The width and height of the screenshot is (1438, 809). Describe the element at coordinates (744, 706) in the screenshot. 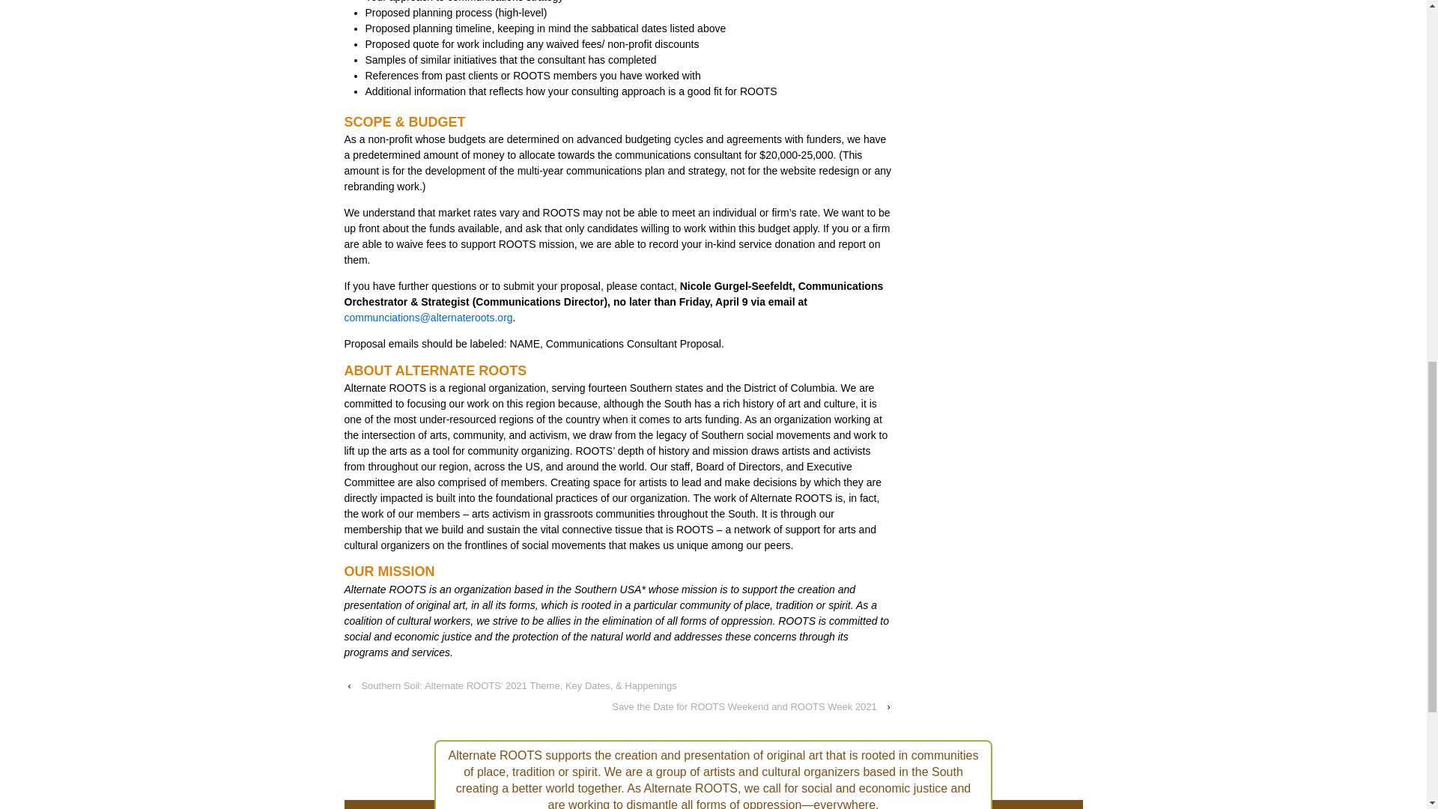

I see `Save the Date for ROOTS Weekend and ROOTS Week 2021` at that location.